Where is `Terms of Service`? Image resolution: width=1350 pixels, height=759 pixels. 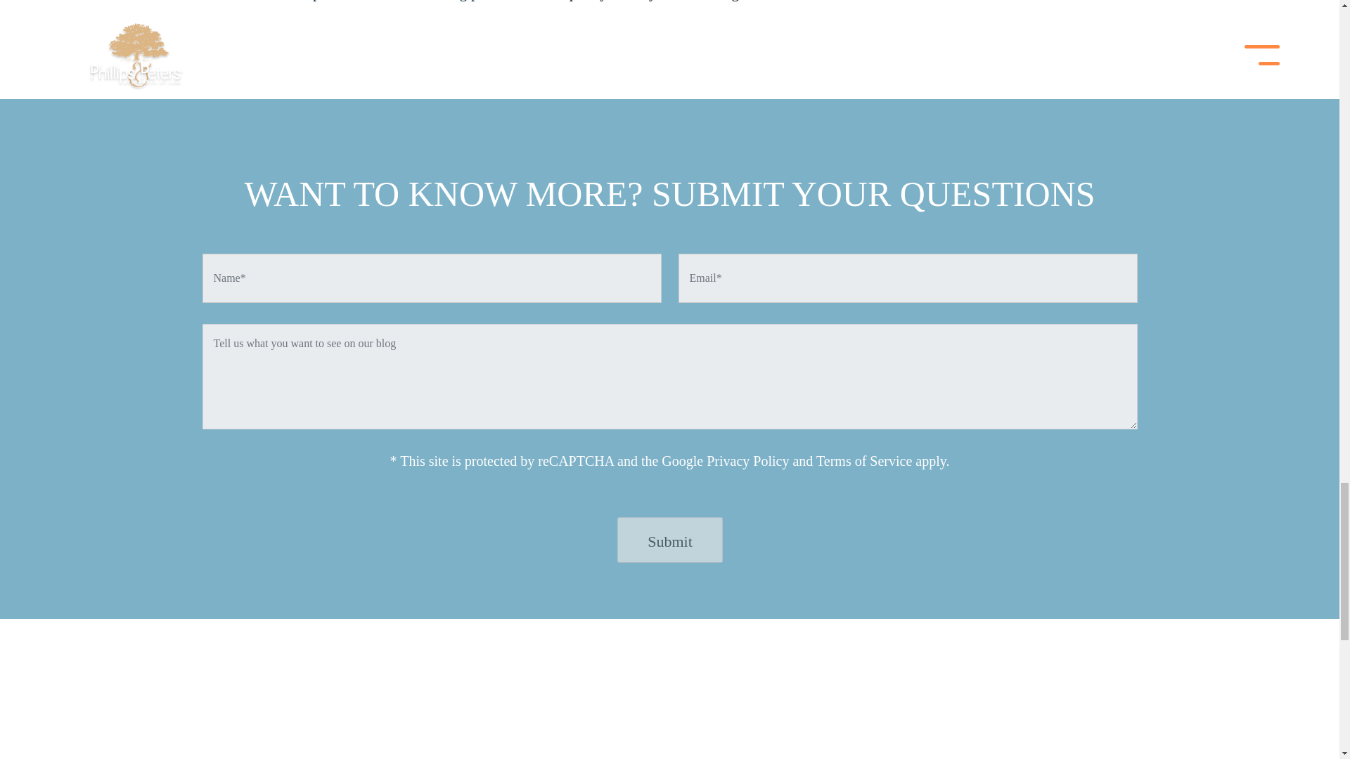 Terms of Service is located at coordinates (864, 461).